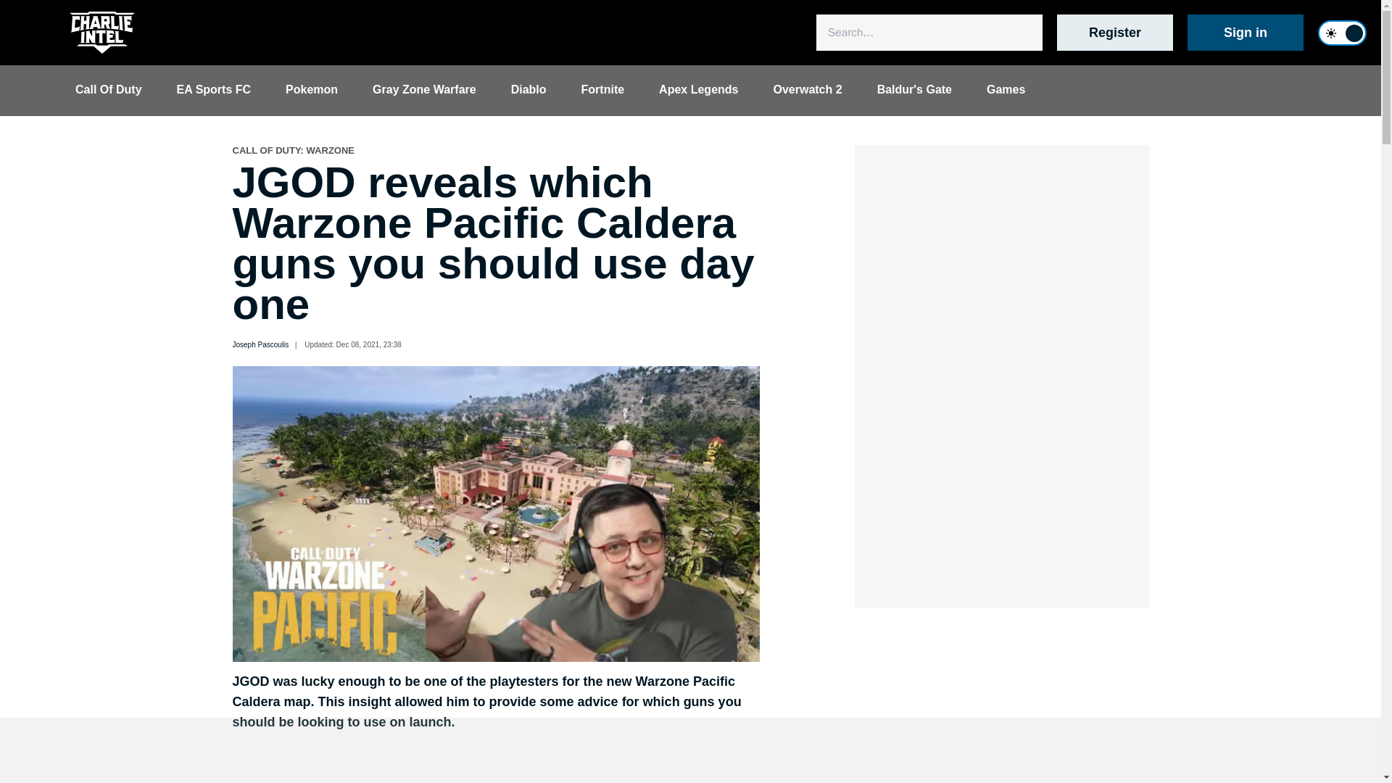  Describe the element at coordinates (602, 89) in the screenshot. I see `Fortnite` at that location.